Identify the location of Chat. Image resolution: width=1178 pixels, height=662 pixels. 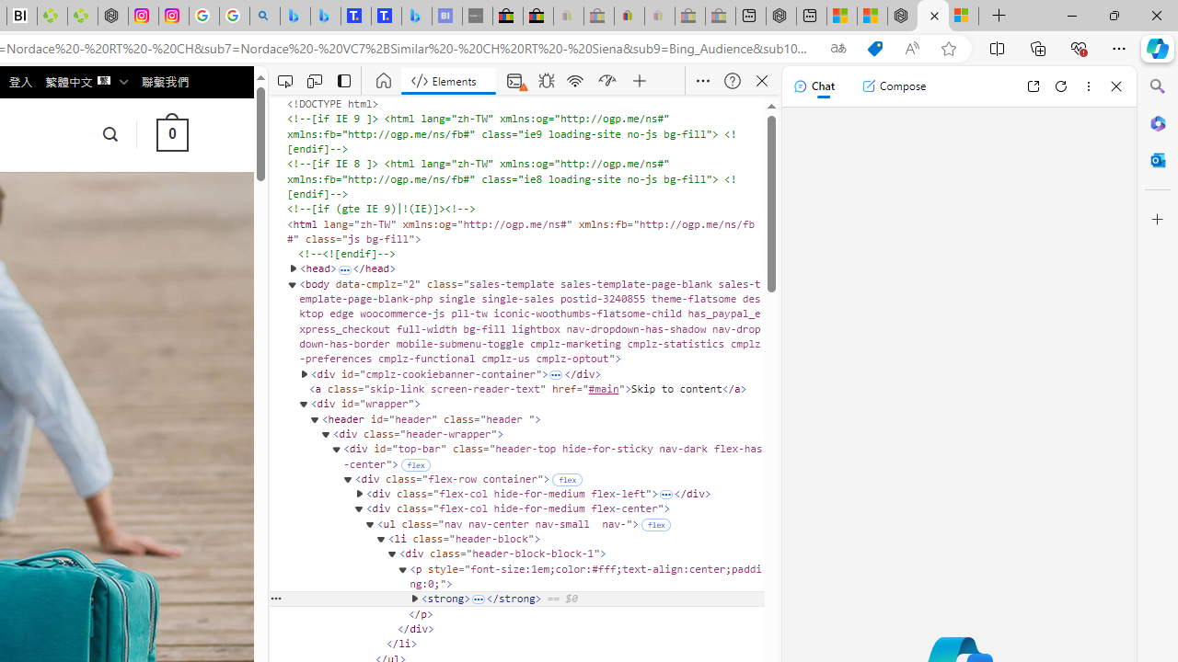
(814, 86).